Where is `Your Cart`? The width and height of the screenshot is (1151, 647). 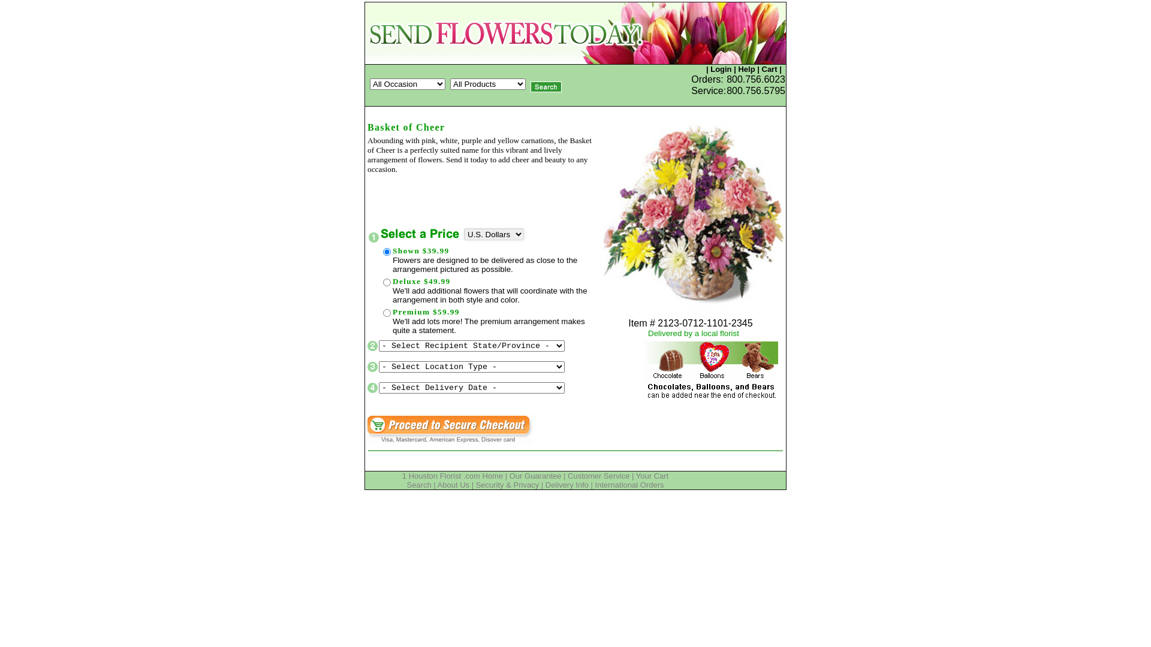
Your Cart is located at coordinates (652, 476).